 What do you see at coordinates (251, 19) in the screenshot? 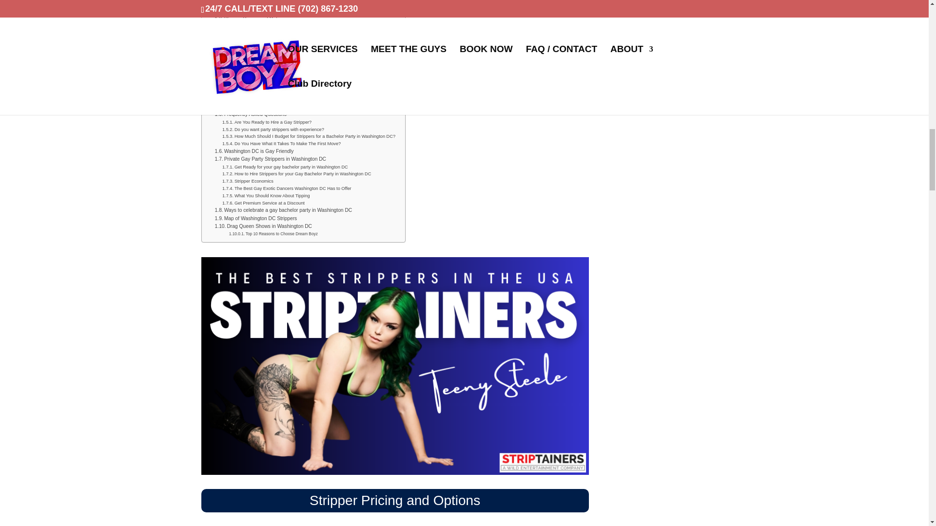
I see `Stripper Pricing and Options` at bounding box center [251, 19].